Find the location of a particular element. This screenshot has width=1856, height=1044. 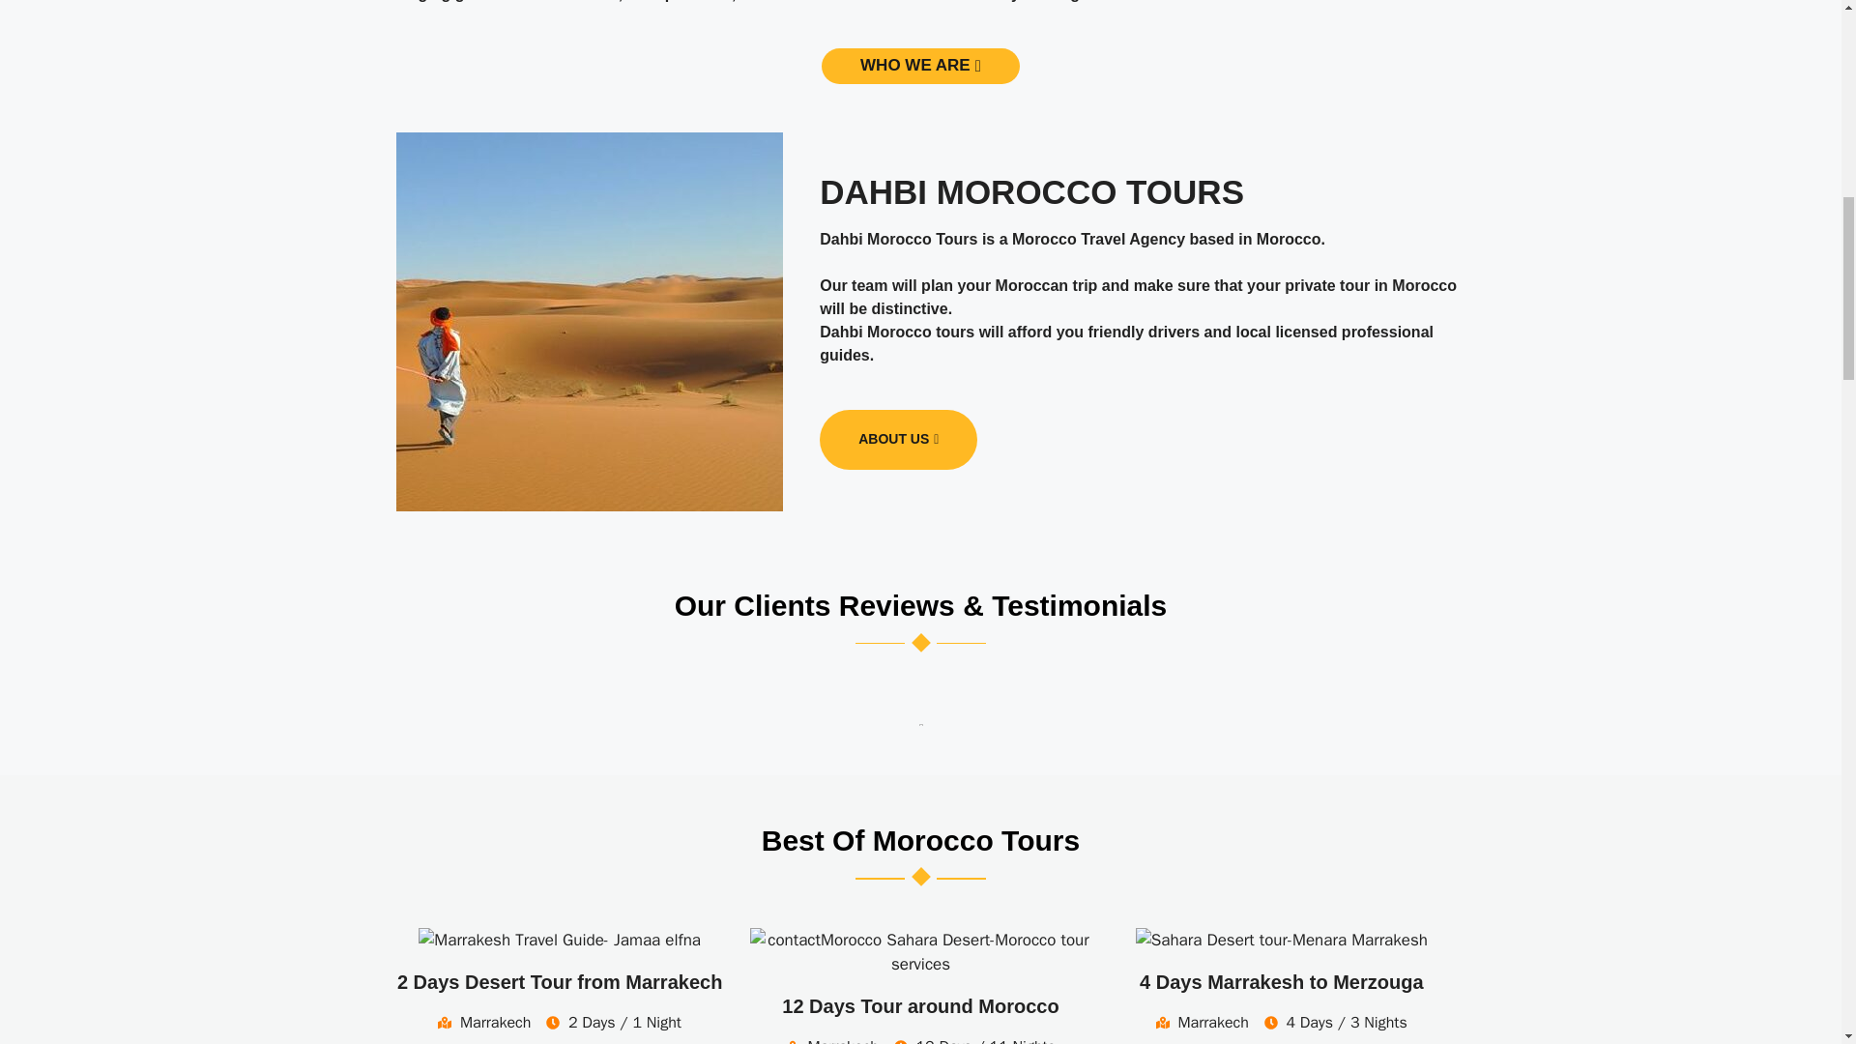

Morocco Sahara Desert is located at coordinates (920, 952).